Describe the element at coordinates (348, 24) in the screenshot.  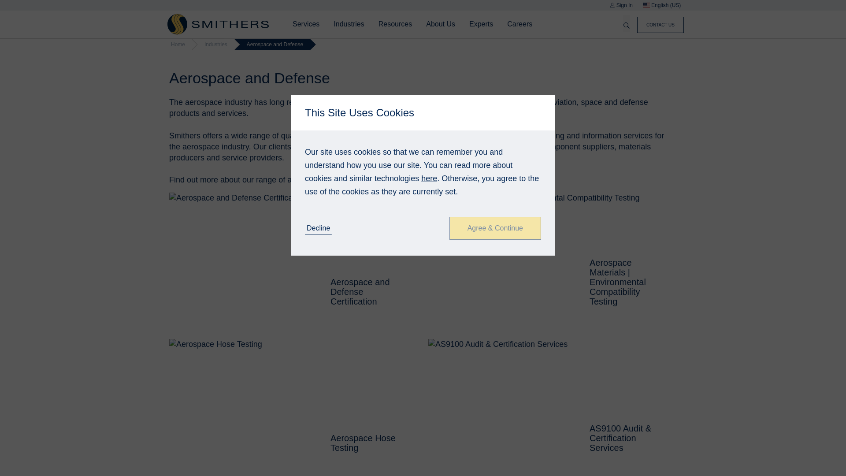
I see `Industries` at that location.